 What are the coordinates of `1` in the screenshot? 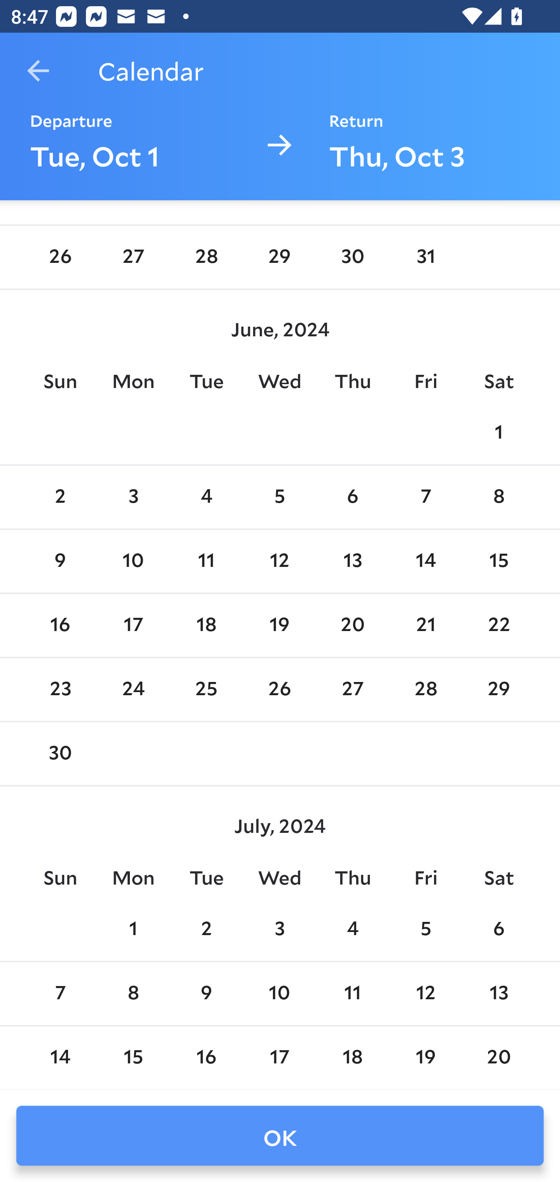 It's located at (499, 432).